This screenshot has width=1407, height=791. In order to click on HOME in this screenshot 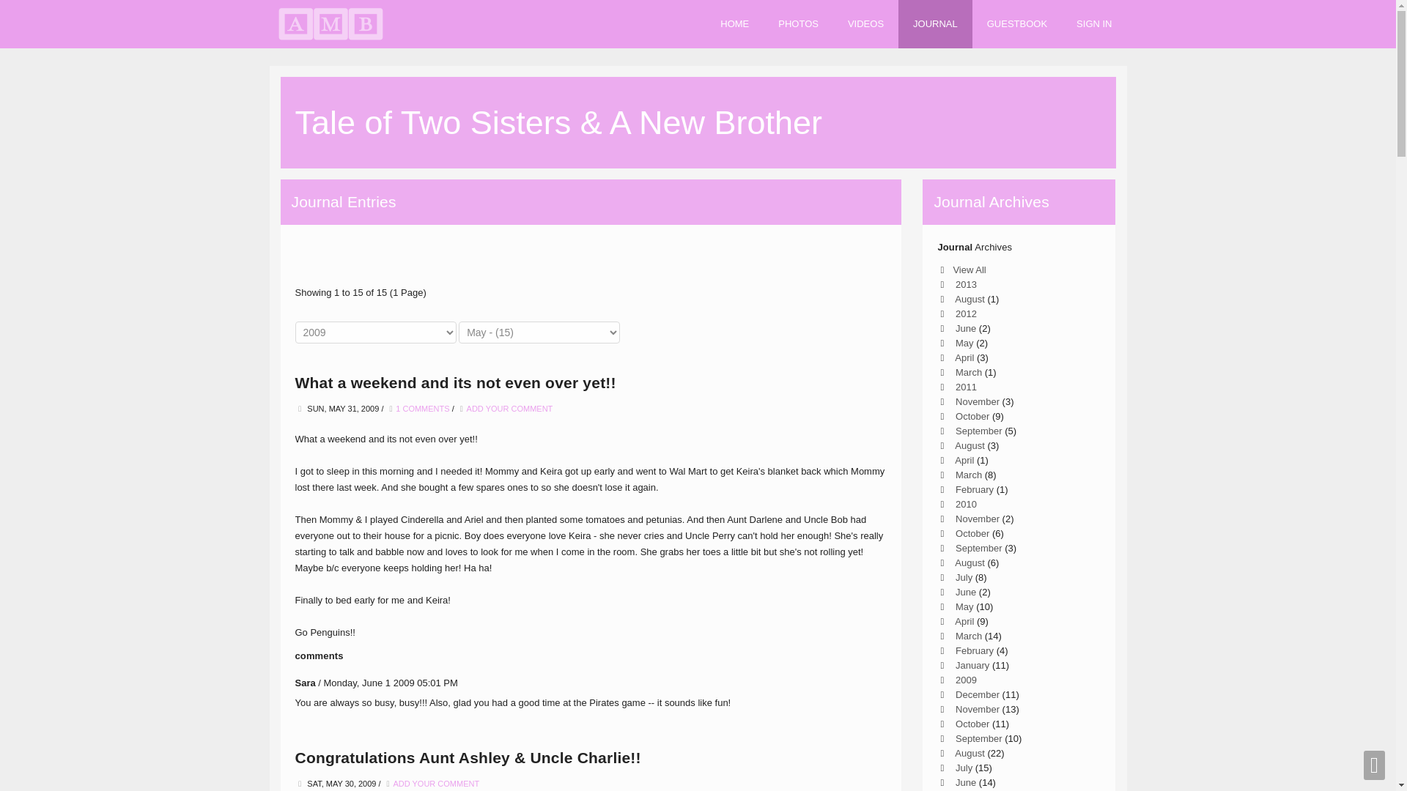, I will do `click(734, 23)`.